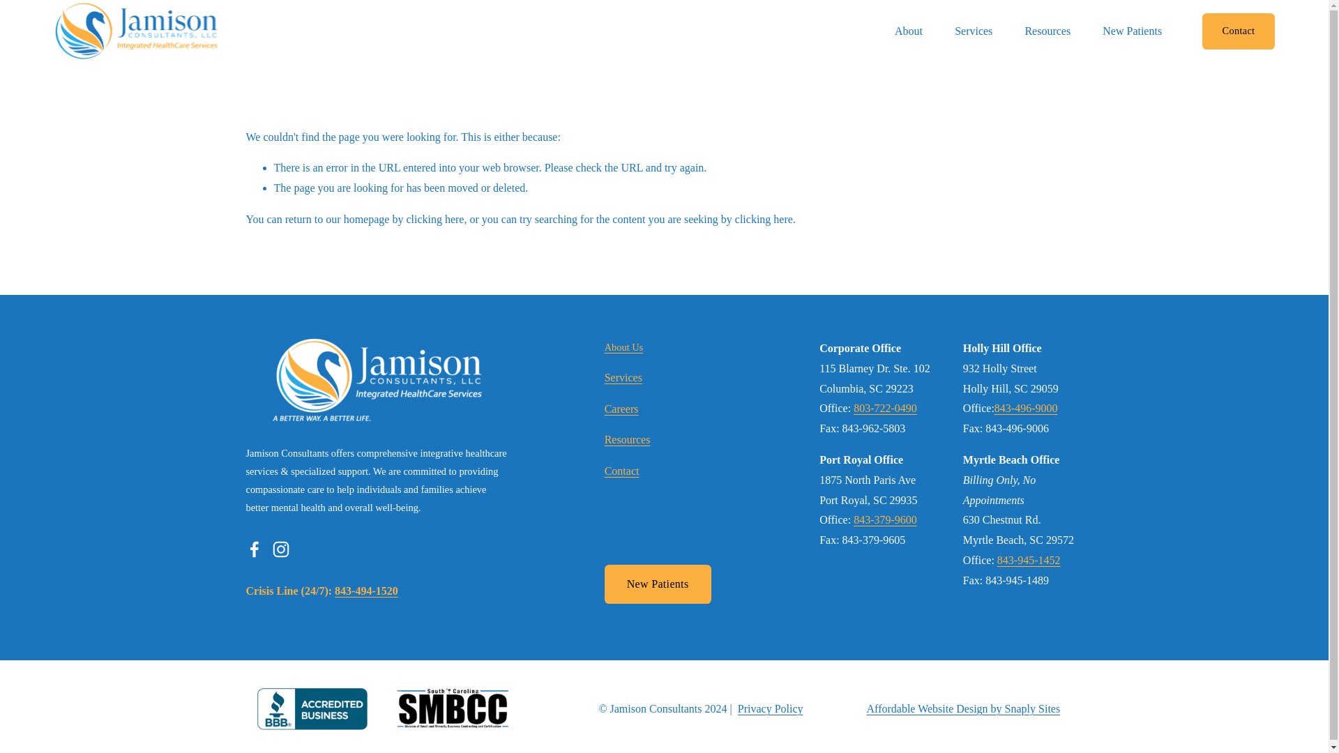 The width and height of the screenshot is (1339, 753). What do you see at coordinates (1026, 409) in the screenshot?
I see `843-496-9000` at bounding box center [1026, 409].